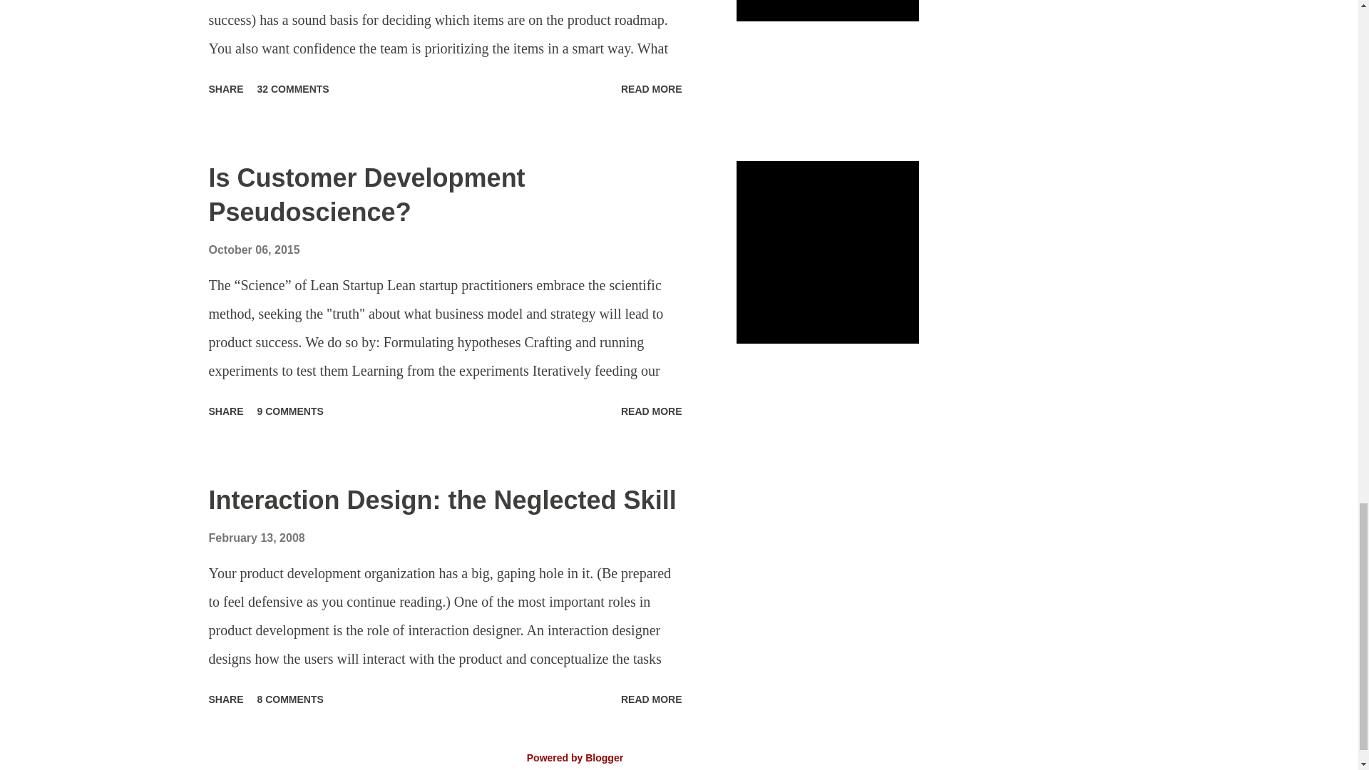 The width and height of the screenshot is (1369, 770). I want to click on 32 COMMENTS, so click(294, 89).